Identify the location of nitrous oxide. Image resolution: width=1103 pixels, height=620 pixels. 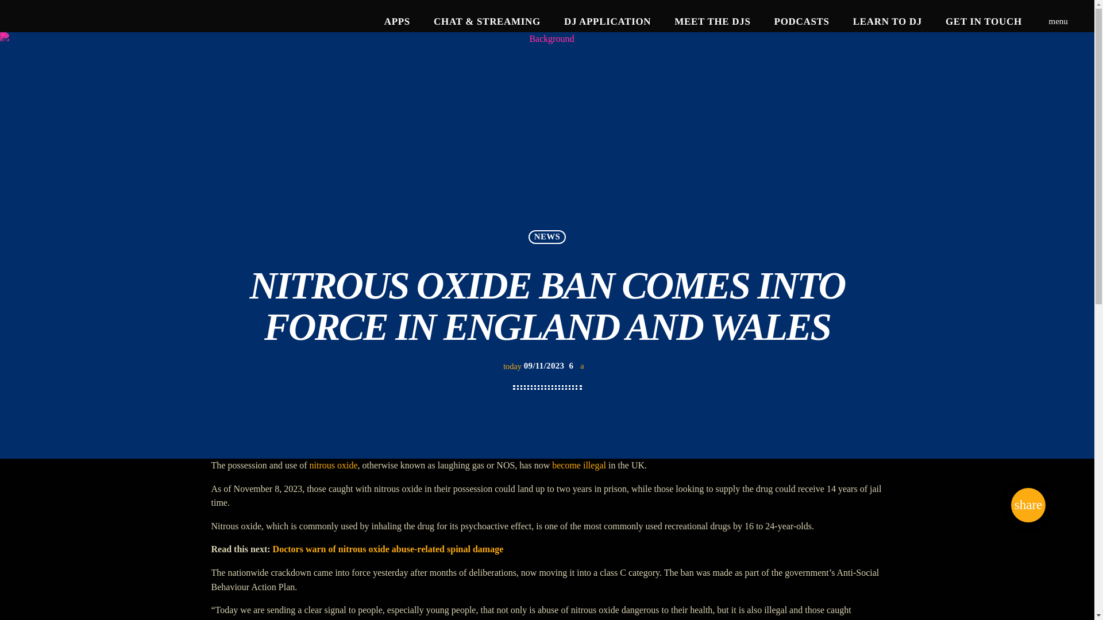
(333, 465).